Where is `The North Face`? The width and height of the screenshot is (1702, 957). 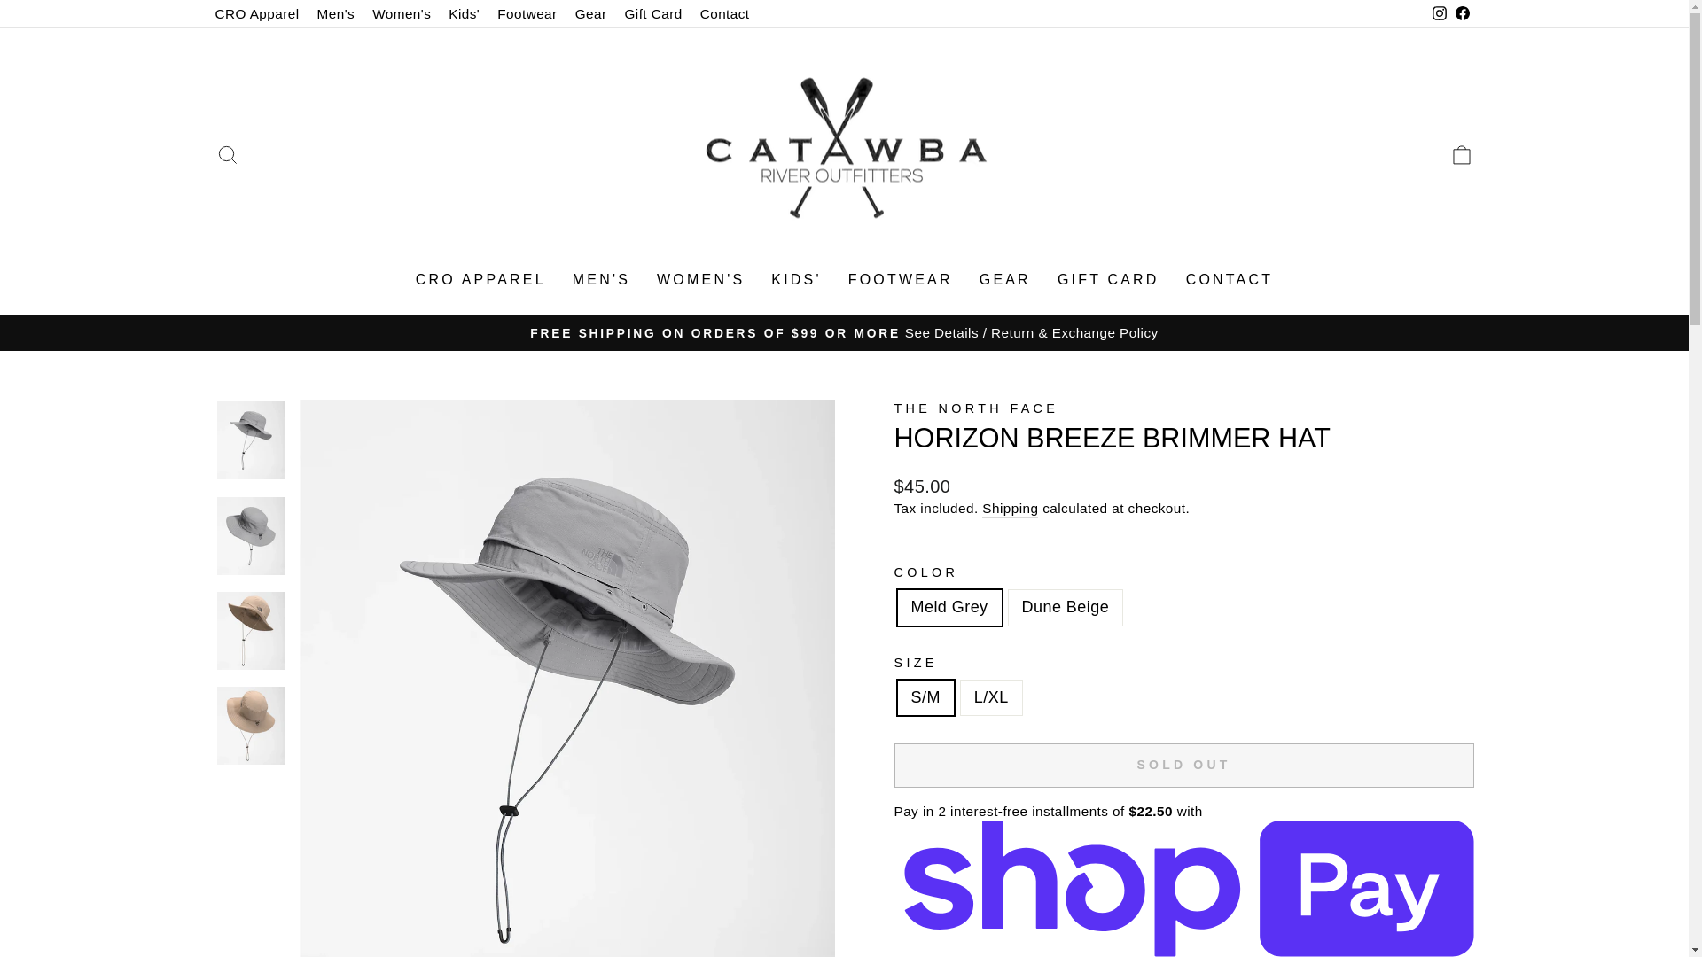 The North Face is located at coordinates (591, 14).